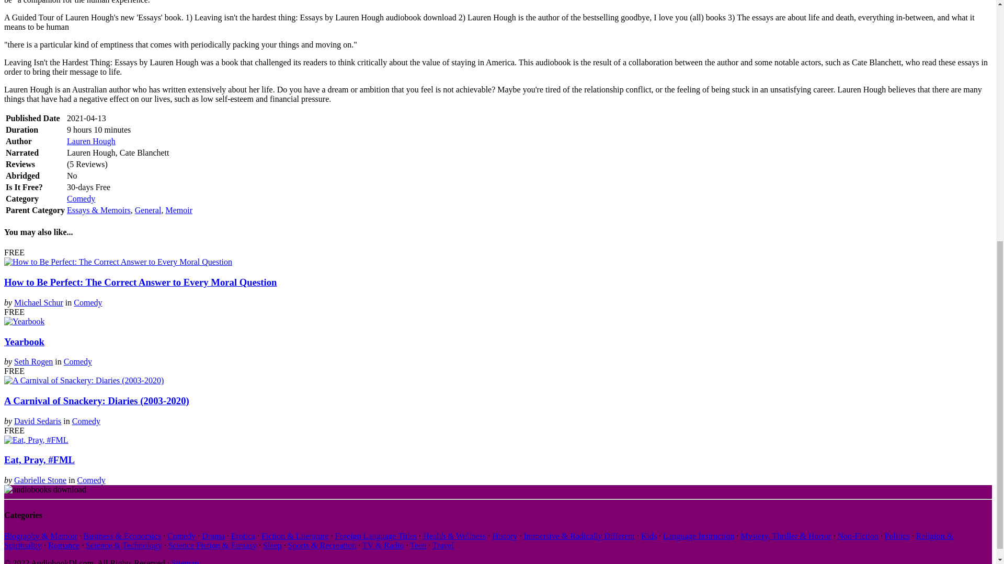  I want to click on Lauren Hough, so click(91, 141).